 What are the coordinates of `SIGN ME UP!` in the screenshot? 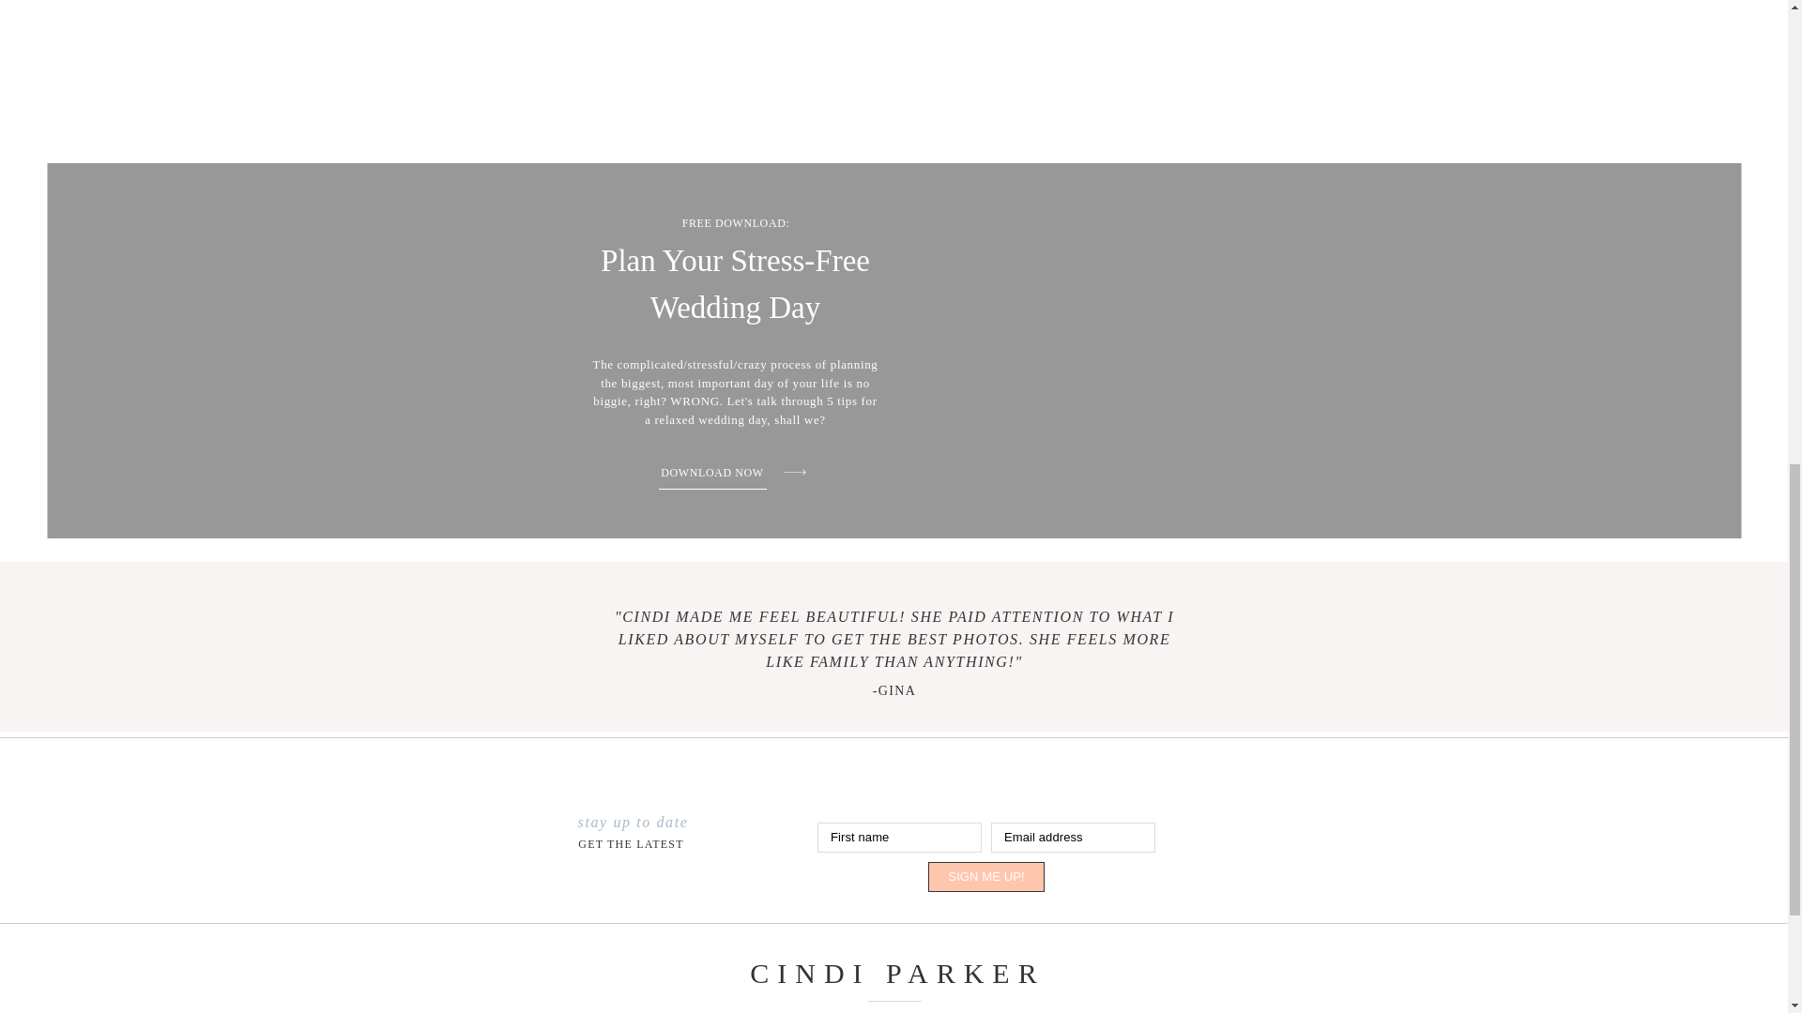 It's located at (985, 877).